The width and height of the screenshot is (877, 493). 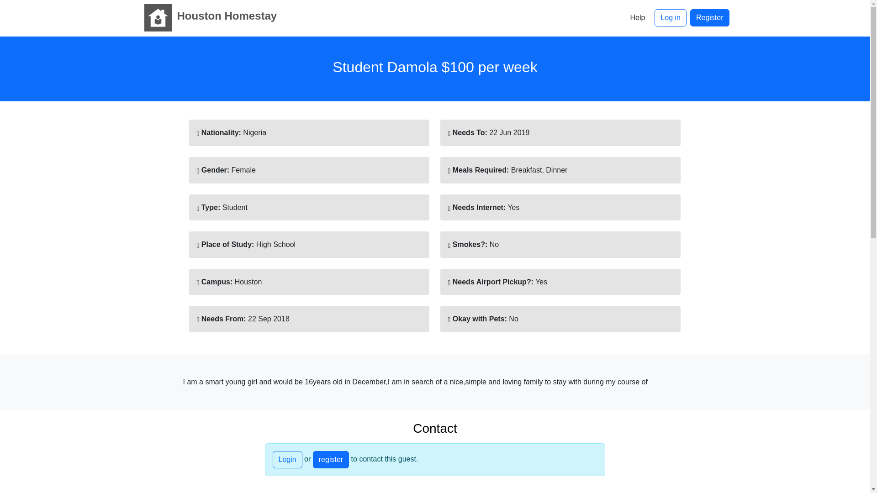 I want to click on Login, so click(x=287, y=460).